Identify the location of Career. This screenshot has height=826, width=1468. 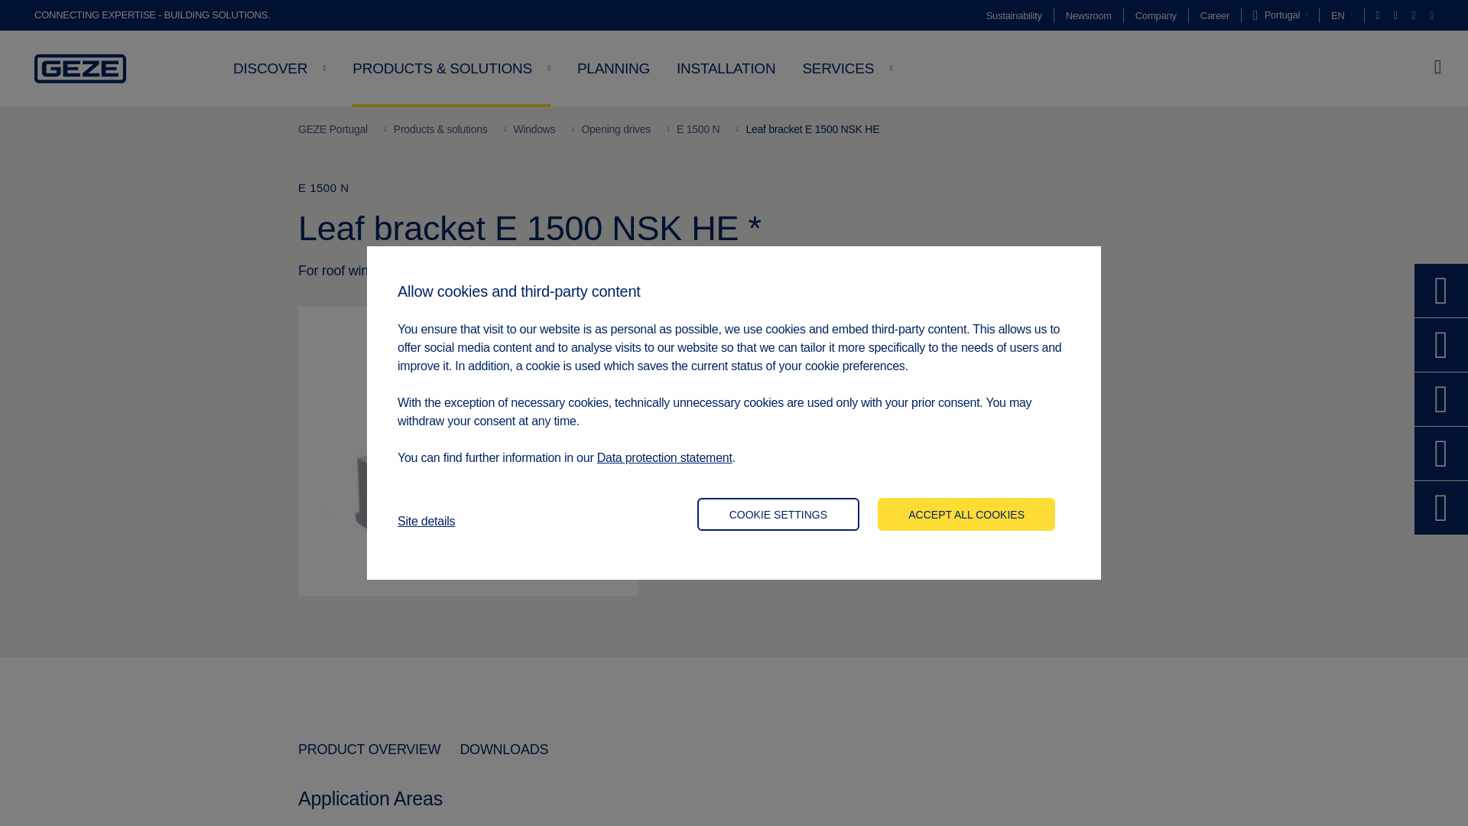
(1215, 15).